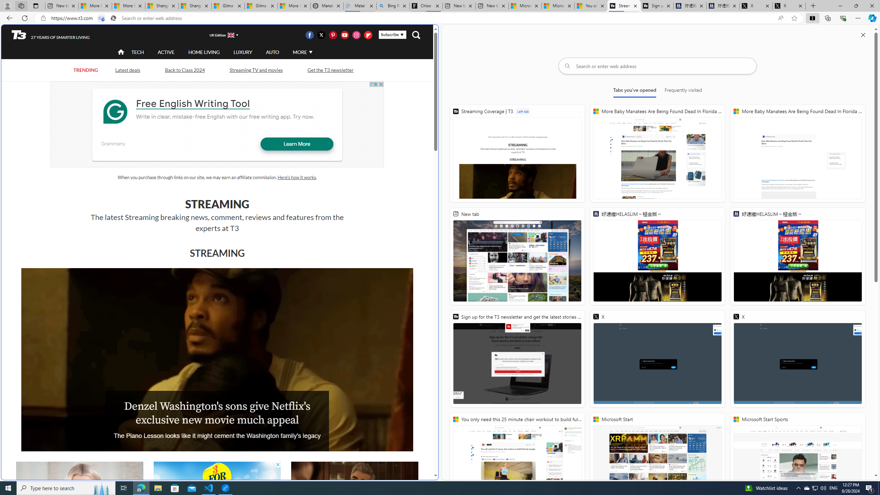 The image size is (880, 495). What do you see at coordinates (327, 6) in the screenshot?
I see `Manatee Mortality Statistics | FWC` at bounding box center [327, 6].